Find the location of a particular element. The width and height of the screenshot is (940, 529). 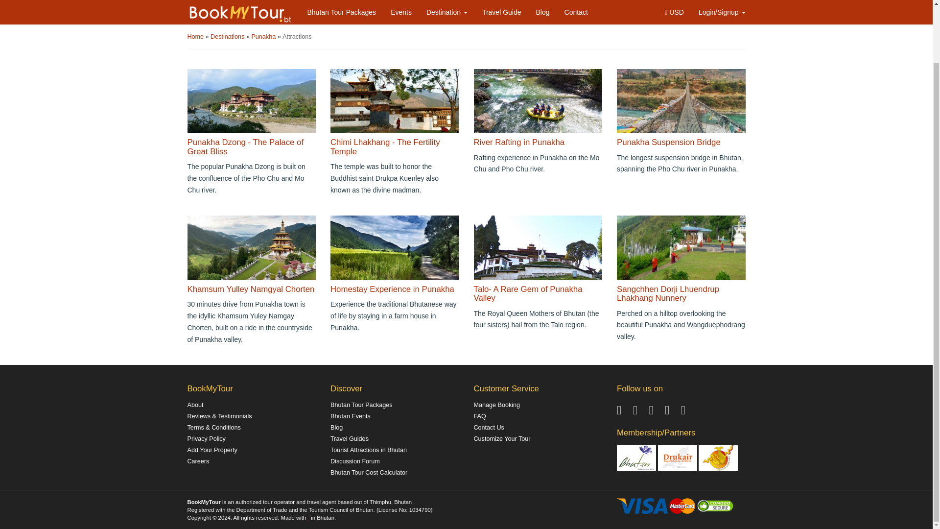

DrukAir - Royal Bhutan Airlines is located at coordinates (678, 457).